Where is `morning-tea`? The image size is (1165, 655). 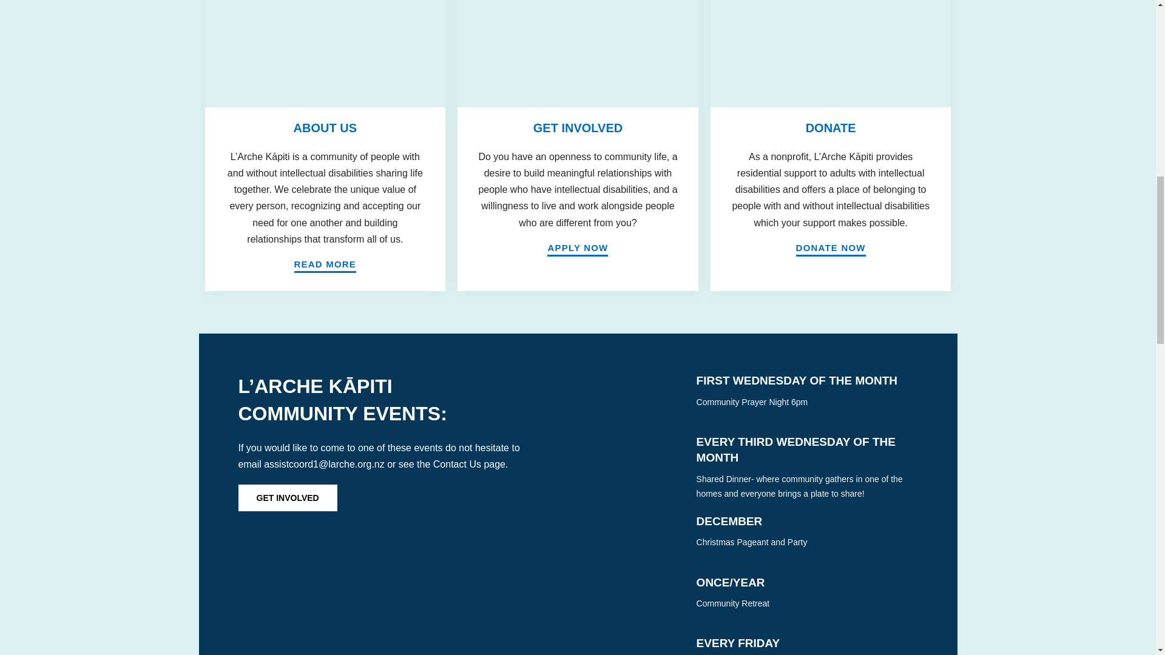 morning-tea is located at coordinates (643, 645).